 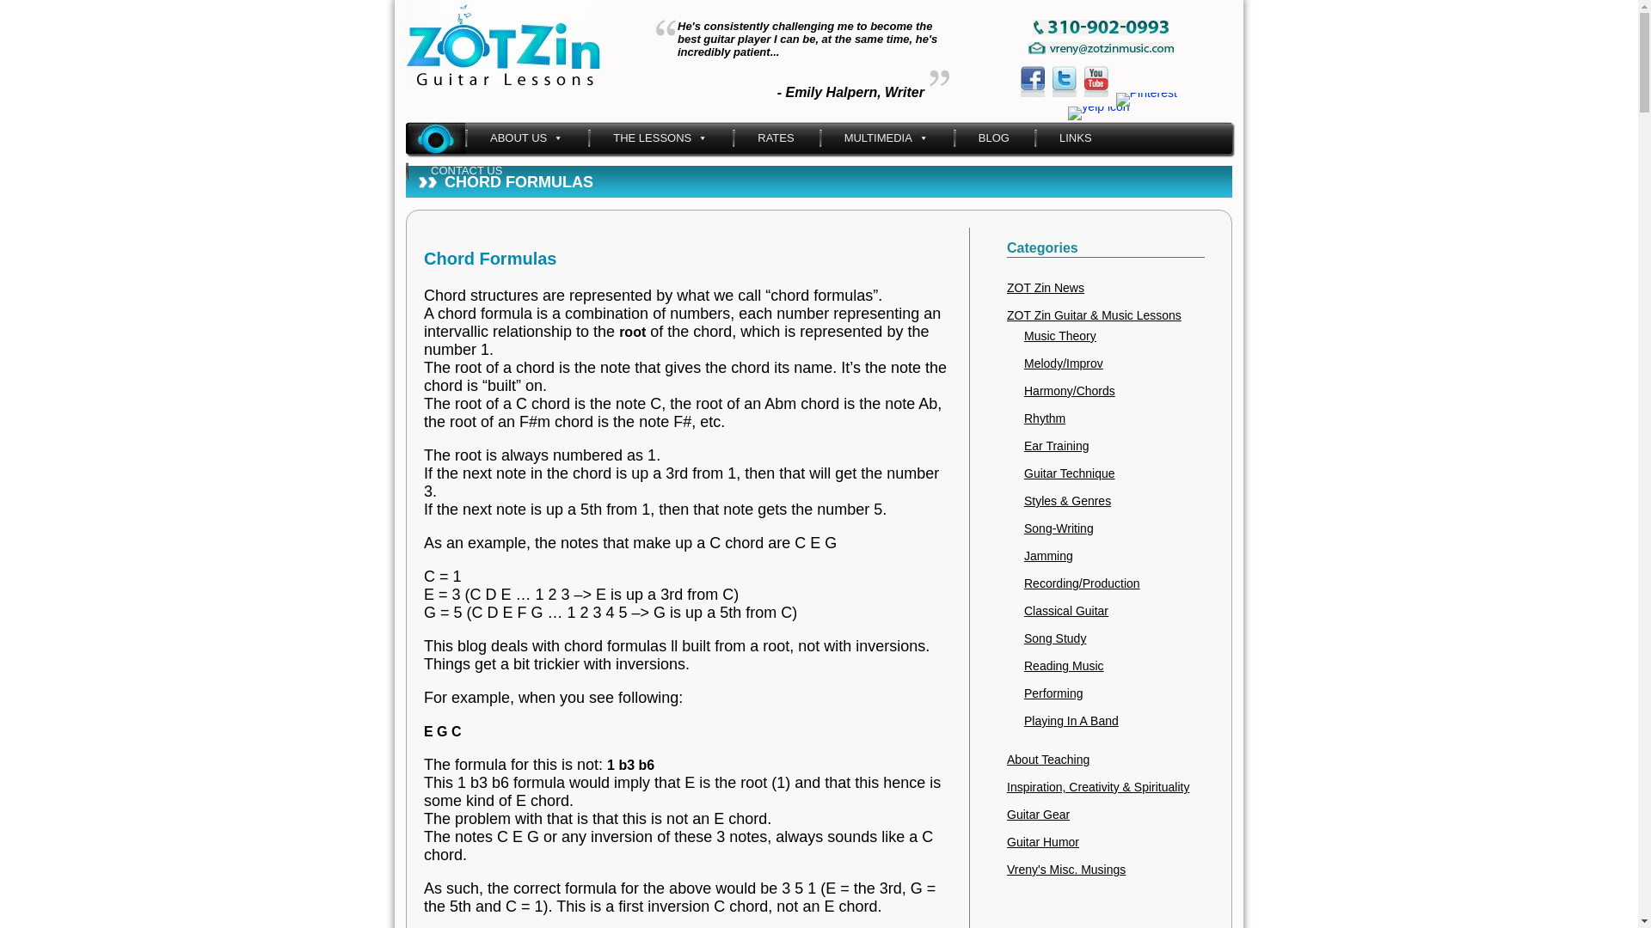 What do you see at coordinates (660, 137) in the screenshot?
I see `THE LESSONS` at bounding box center [660, 137].